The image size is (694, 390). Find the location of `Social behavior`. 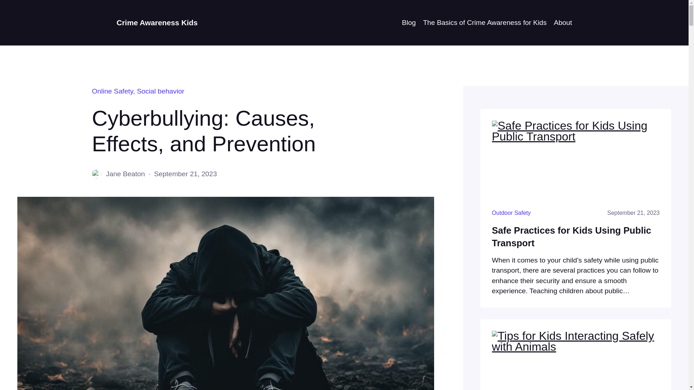

Social behavior is located at coordinates (160, 91).